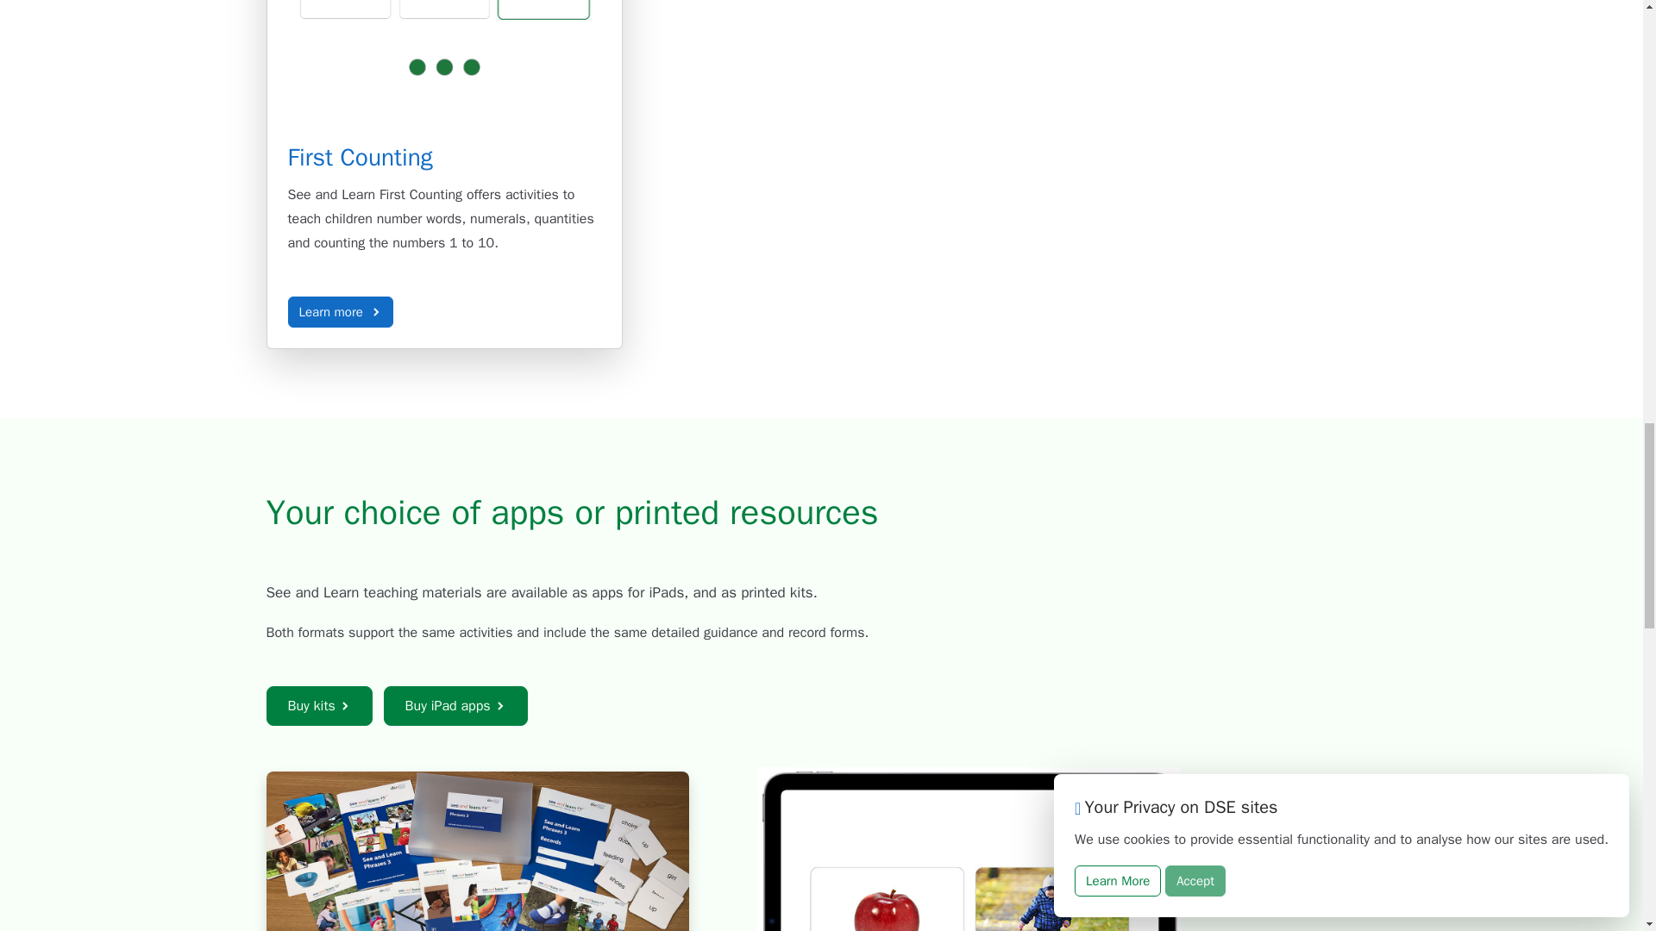 The height and width of the screenshot is (931, 1656). I want to click on Buy iPad apps, so click(455, 705).